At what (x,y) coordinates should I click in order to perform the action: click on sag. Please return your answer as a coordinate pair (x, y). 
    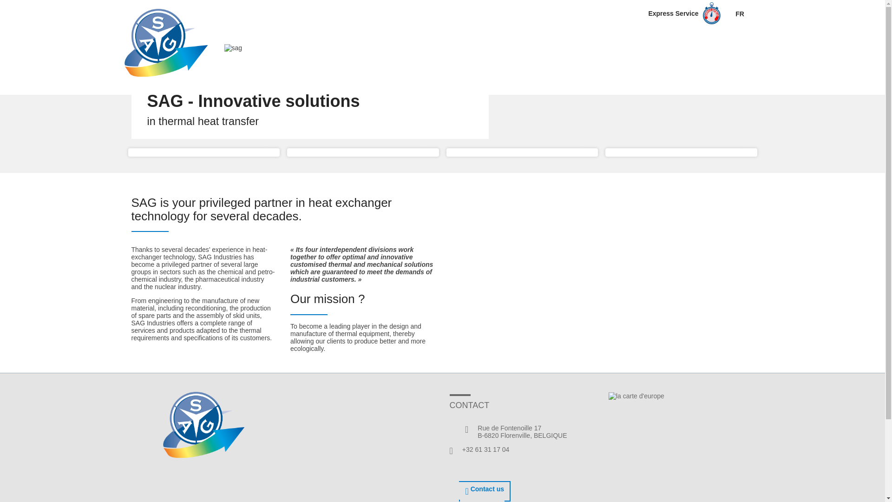
    Looking at the image, I should click on (232, 48).